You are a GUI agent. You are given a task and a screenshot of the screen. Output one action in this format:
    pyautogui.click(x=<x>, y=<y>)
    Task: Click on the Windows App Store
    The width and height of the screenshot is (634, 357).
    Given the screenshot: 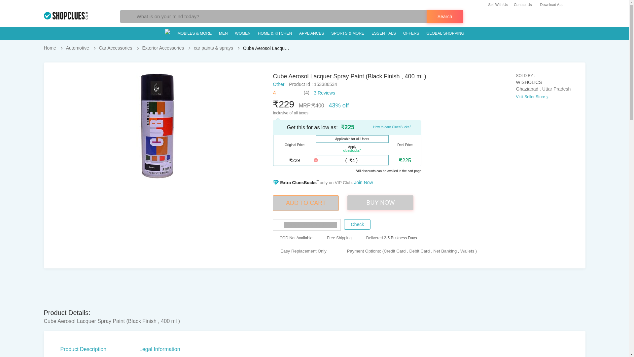 What is the action you would take?
    pyautogui.click(x=583, y=4)
    